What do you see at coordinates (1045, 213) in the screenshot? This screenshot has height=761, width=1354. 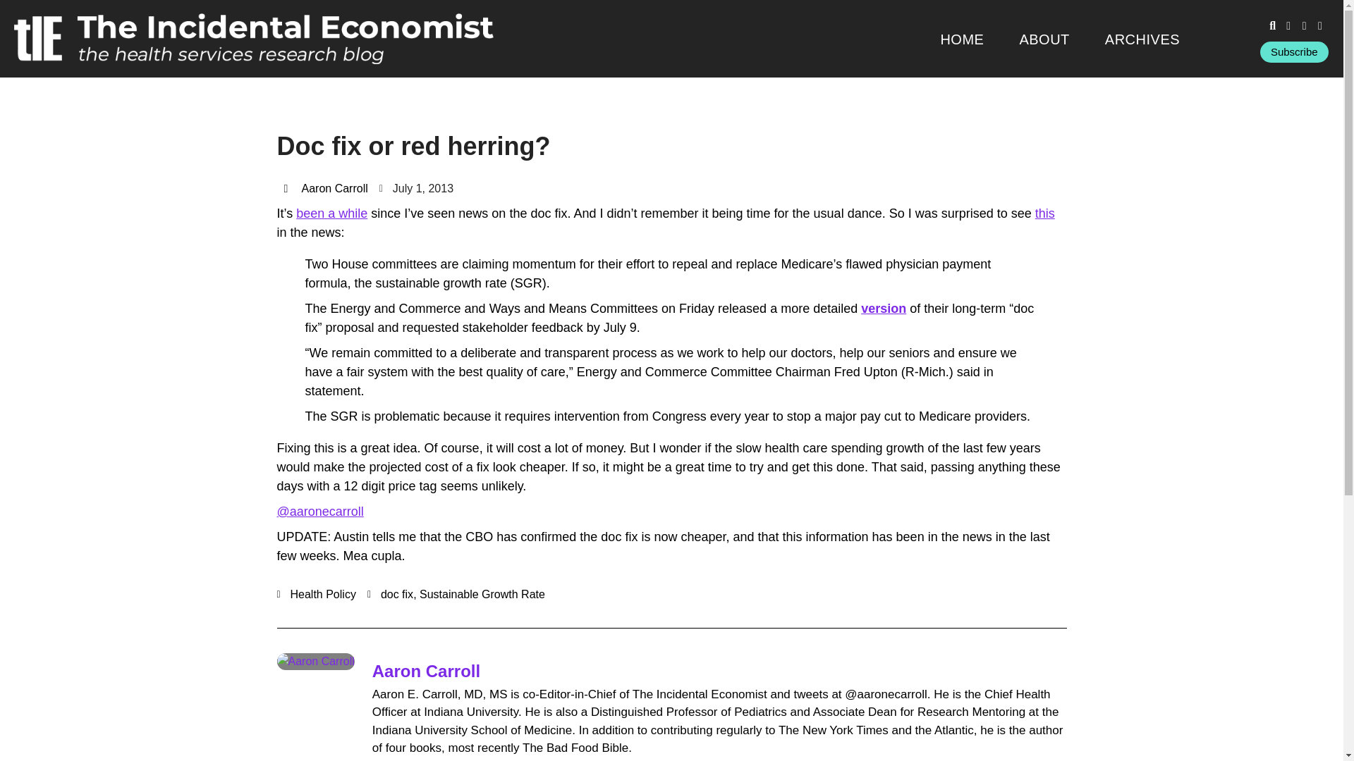 I see `this` at bounding box center [1045, 213].